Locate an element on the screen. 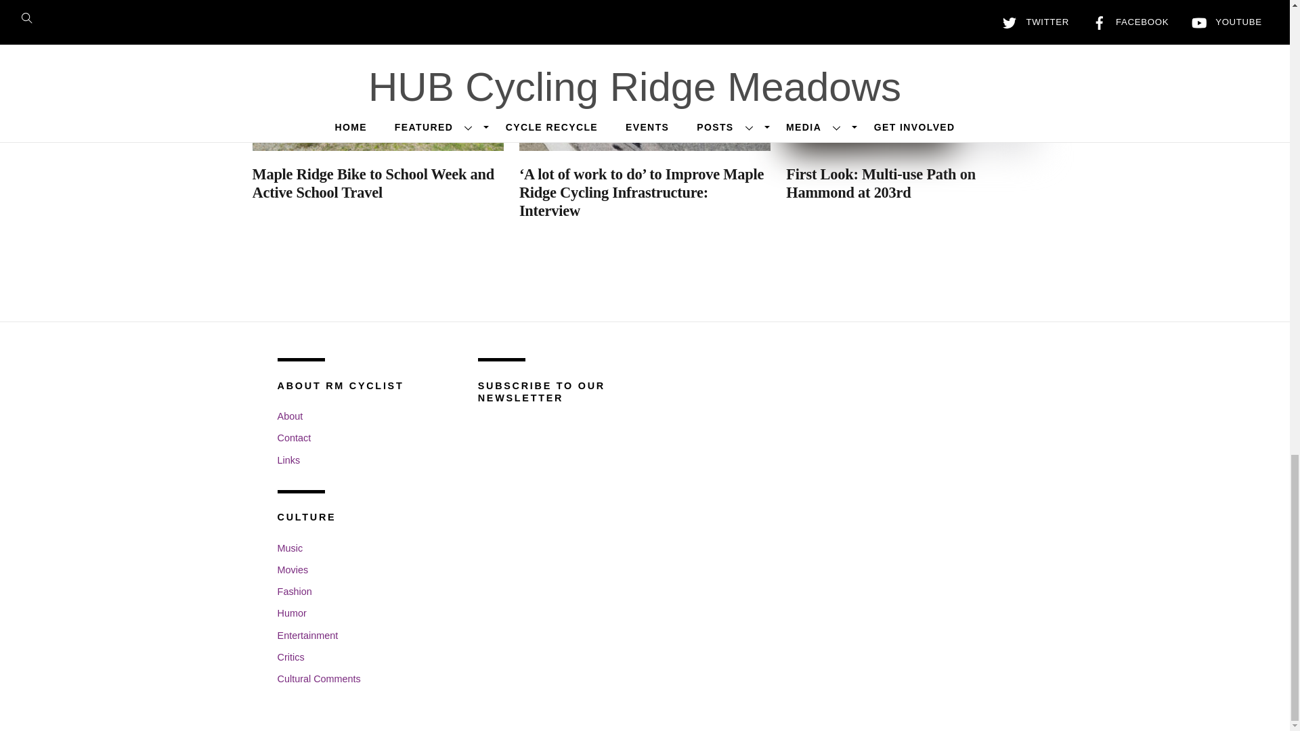 This screenshot has height=731, width=1300. Maple Ridge Bike to School Week and Active School Travel is located at coordinates (372, 183).